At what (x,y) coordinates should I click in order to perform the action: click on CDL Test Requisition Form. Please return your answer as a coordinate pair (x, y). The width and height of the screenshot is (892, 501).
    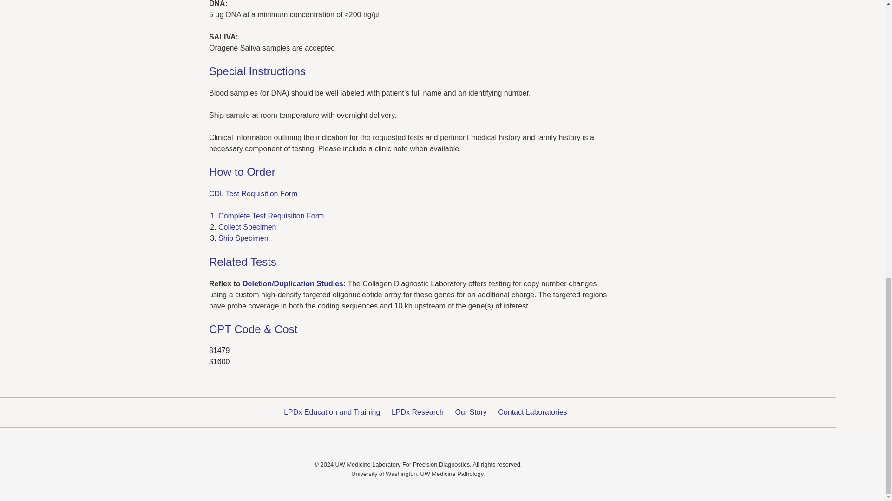
    Looking at the image, I should click on (253, 193).